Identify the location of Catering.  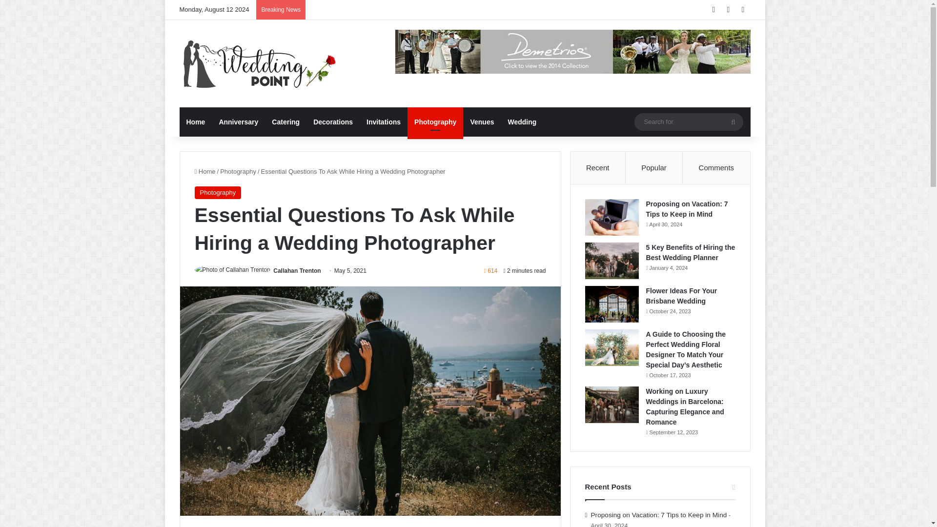
(285, 122).